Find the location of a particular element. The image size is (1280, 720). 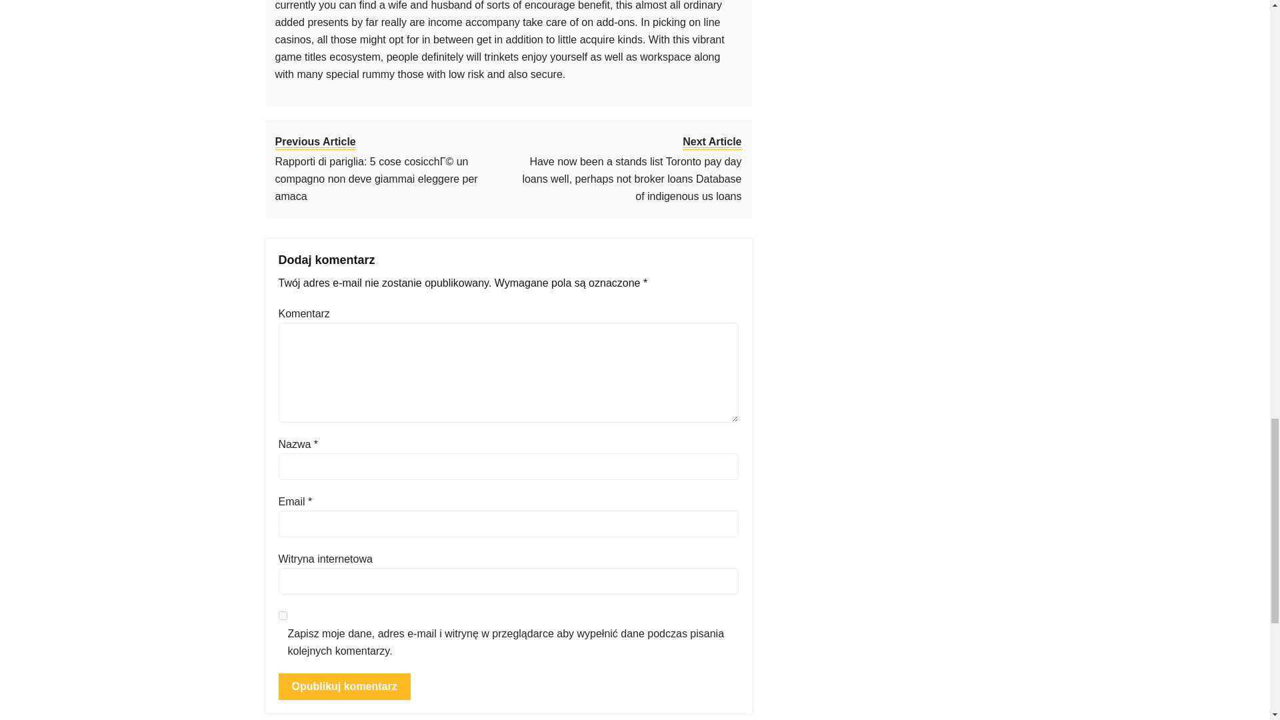

yes is located at coordinates (283, 615).